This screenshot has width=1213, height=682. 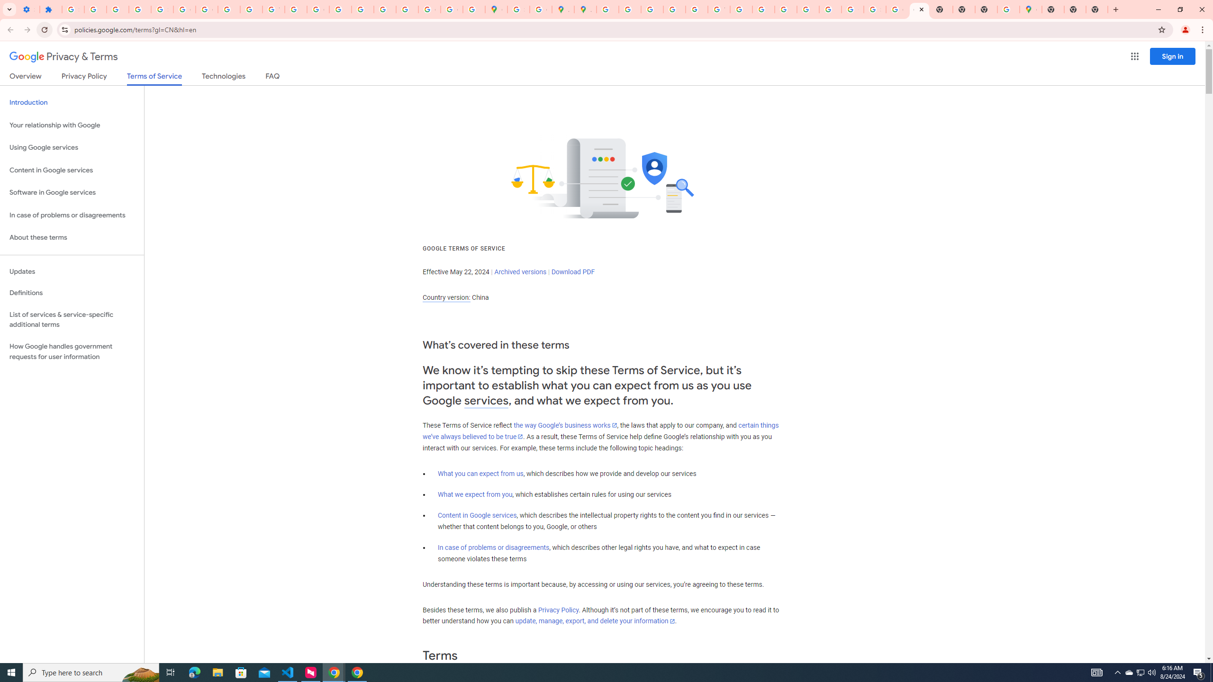 I want to click on Country version:, so click(x=446, y=297).